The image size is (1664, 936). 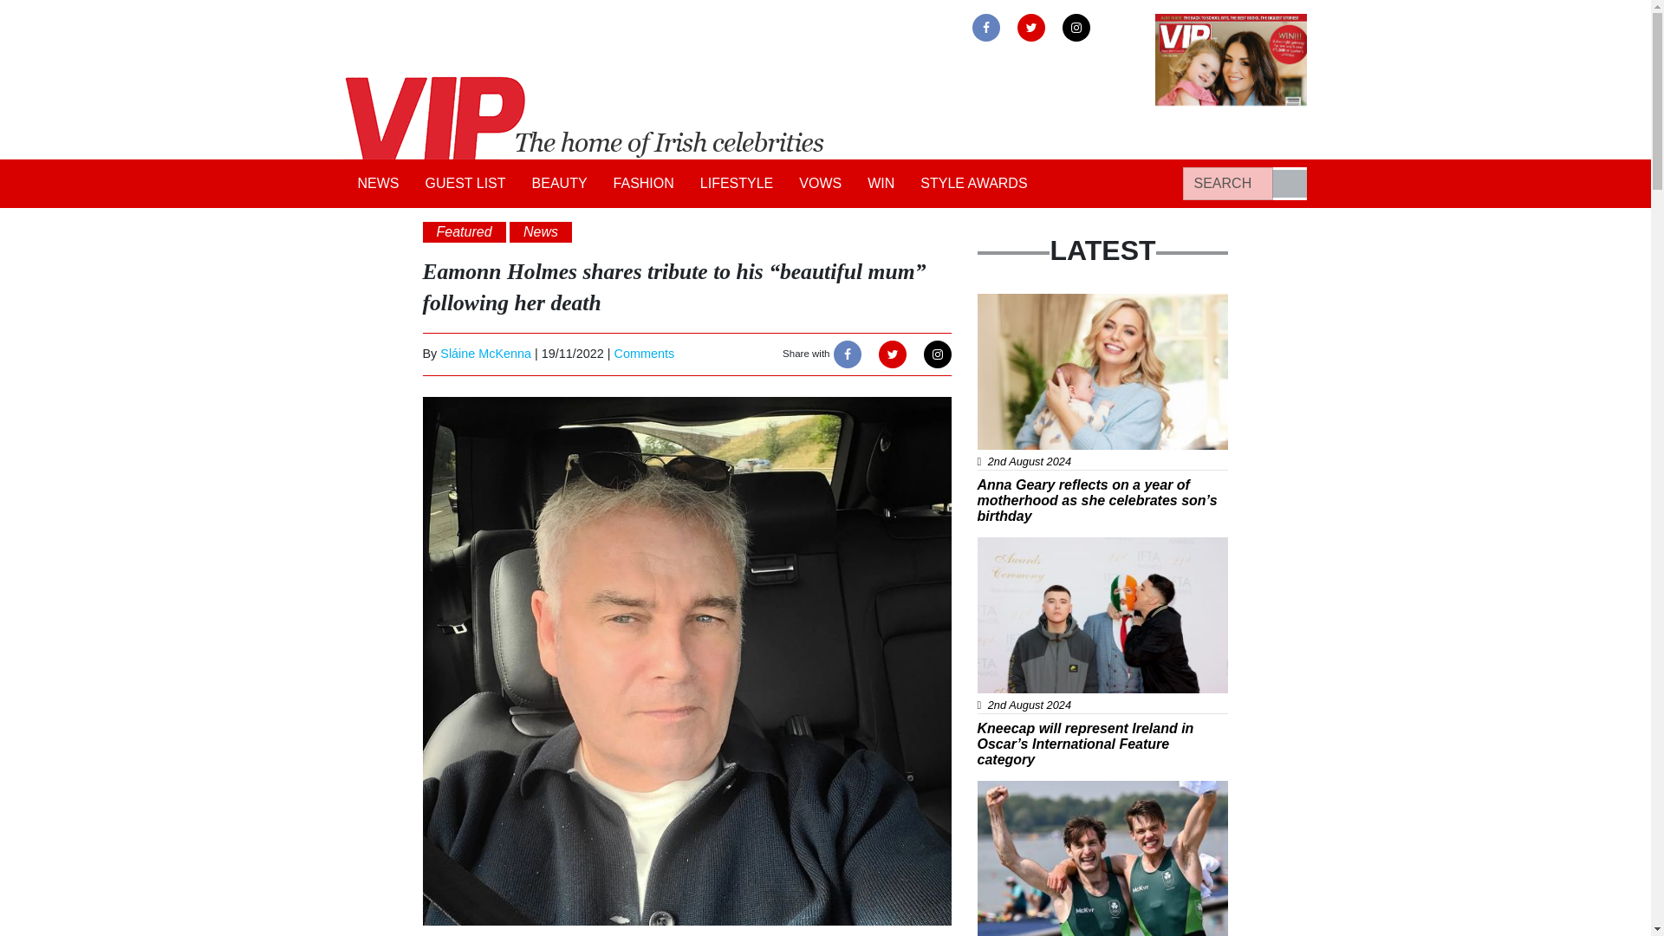 What do you see at coordinates (541, 231) in the screenshot?
I see `News` at bounding box center [541, 231].